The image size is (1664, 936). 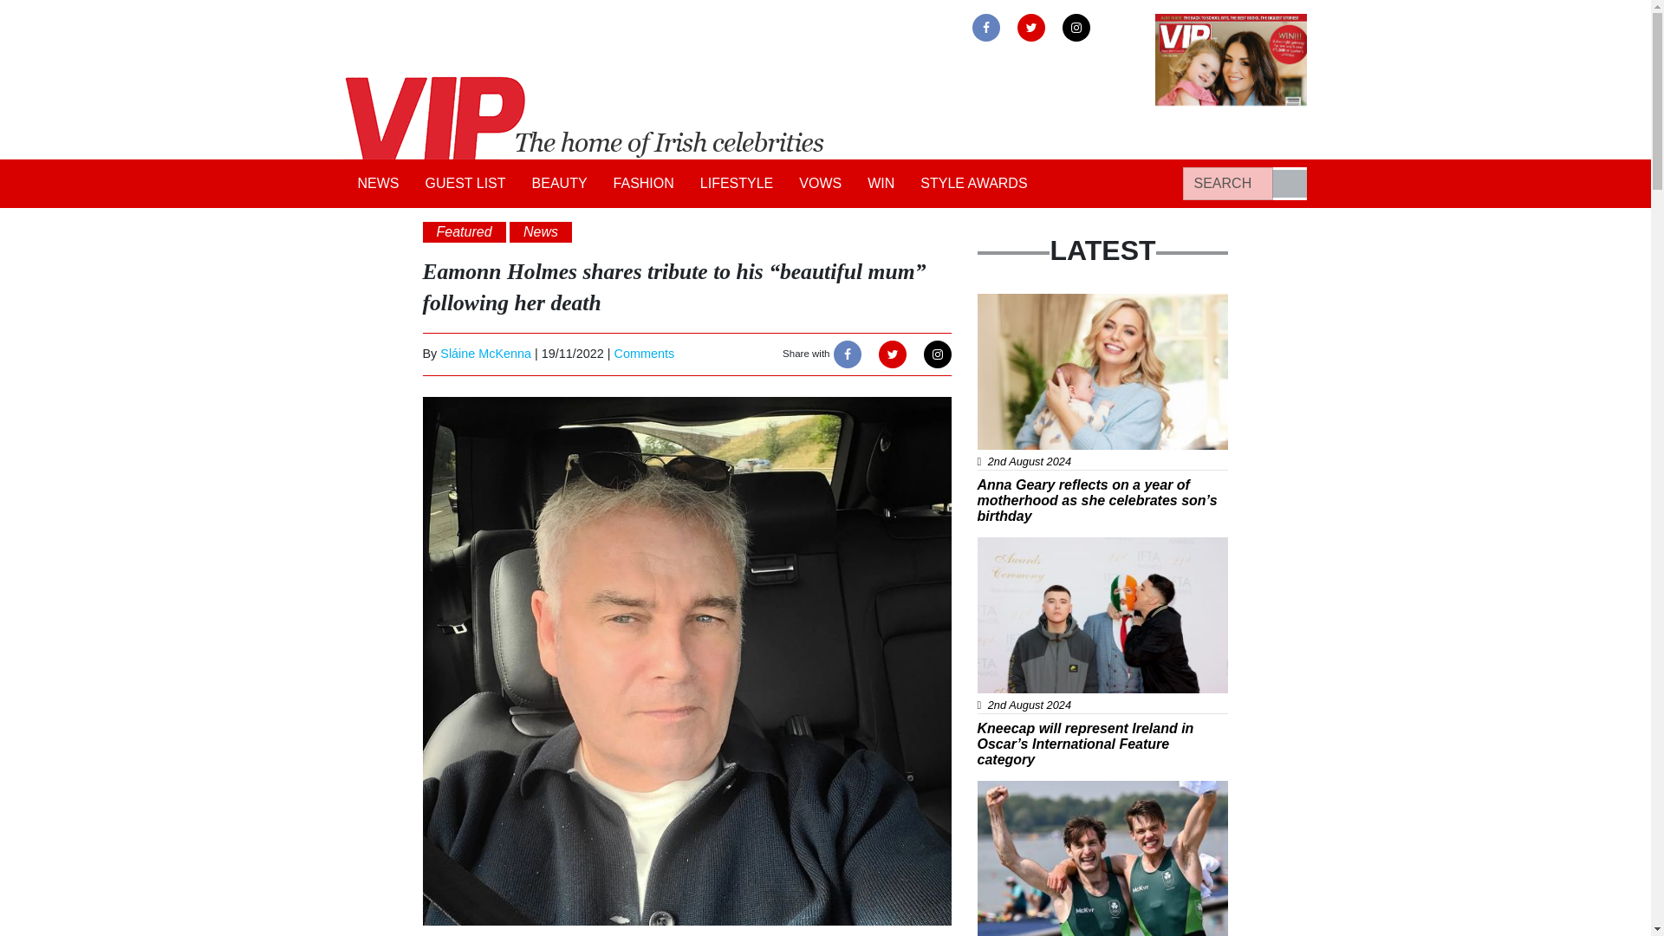 What do you see at coordinates (541, 231) in the screenshot?
I see `News` at bounding box center [541, 231].